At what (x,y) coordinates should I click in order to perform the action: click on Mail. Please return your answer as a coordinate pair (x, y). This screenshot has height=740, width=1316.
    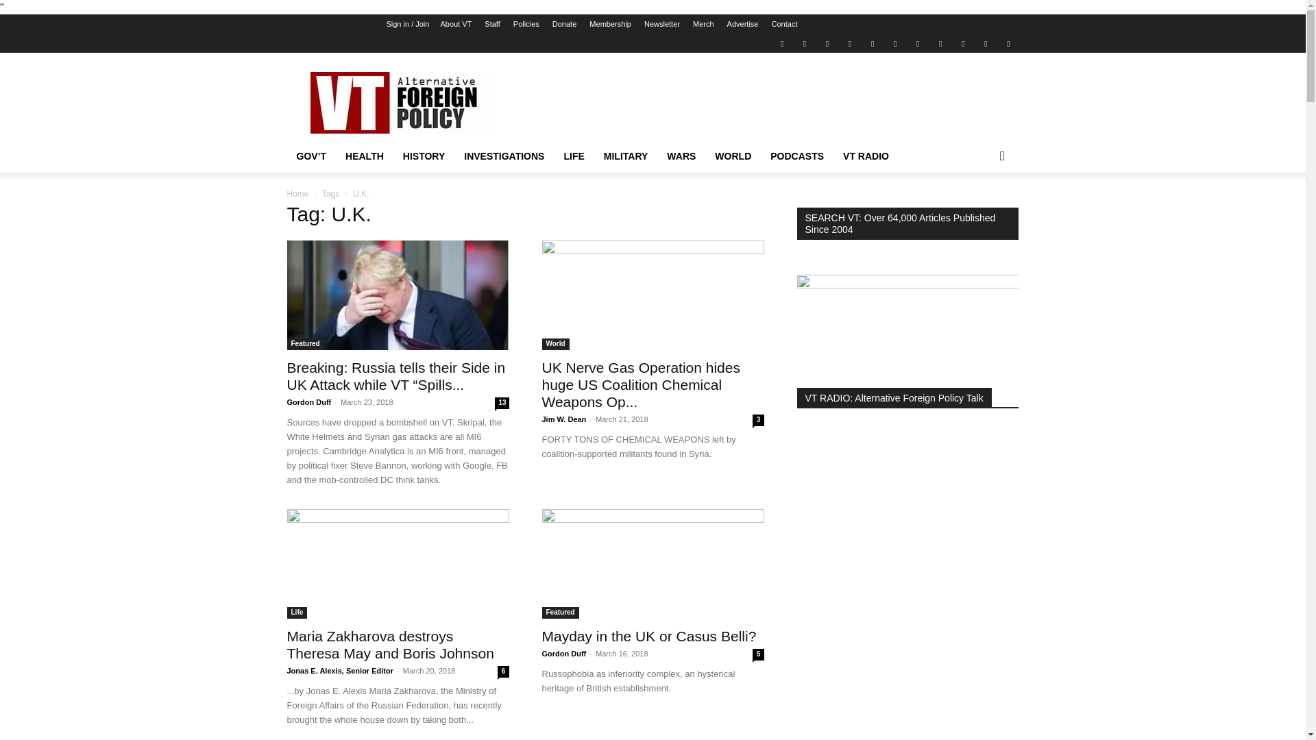
    Looking at the image, I should click on (827, 42).